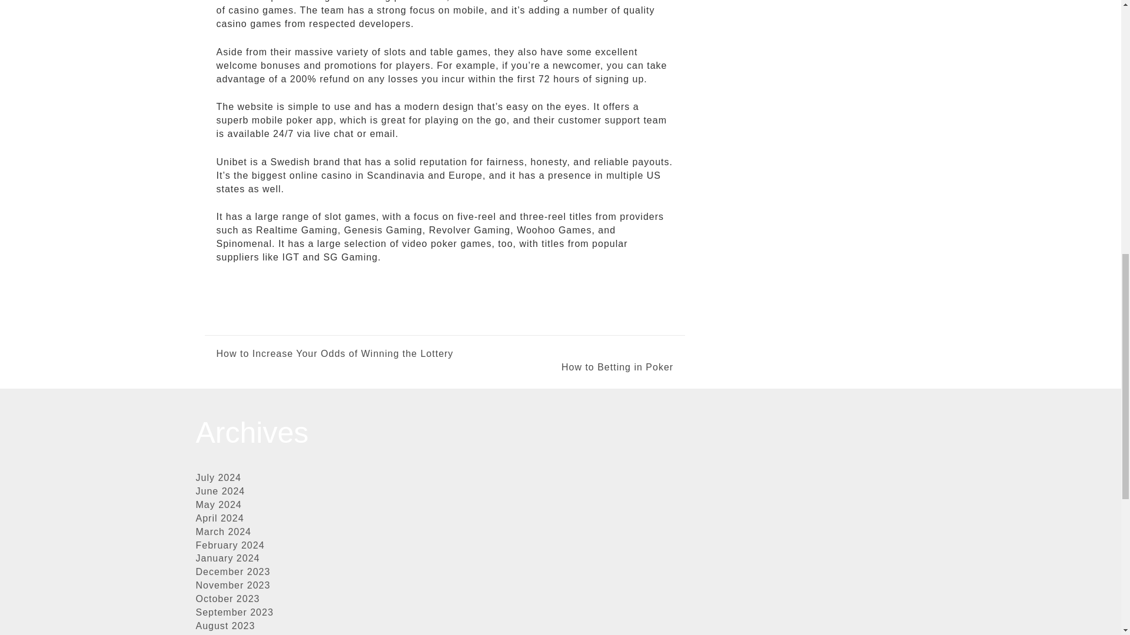  What do you see at coordinates (220, 517) in the screenshot?
I see `April 2024` at bounding box center [220, 517].